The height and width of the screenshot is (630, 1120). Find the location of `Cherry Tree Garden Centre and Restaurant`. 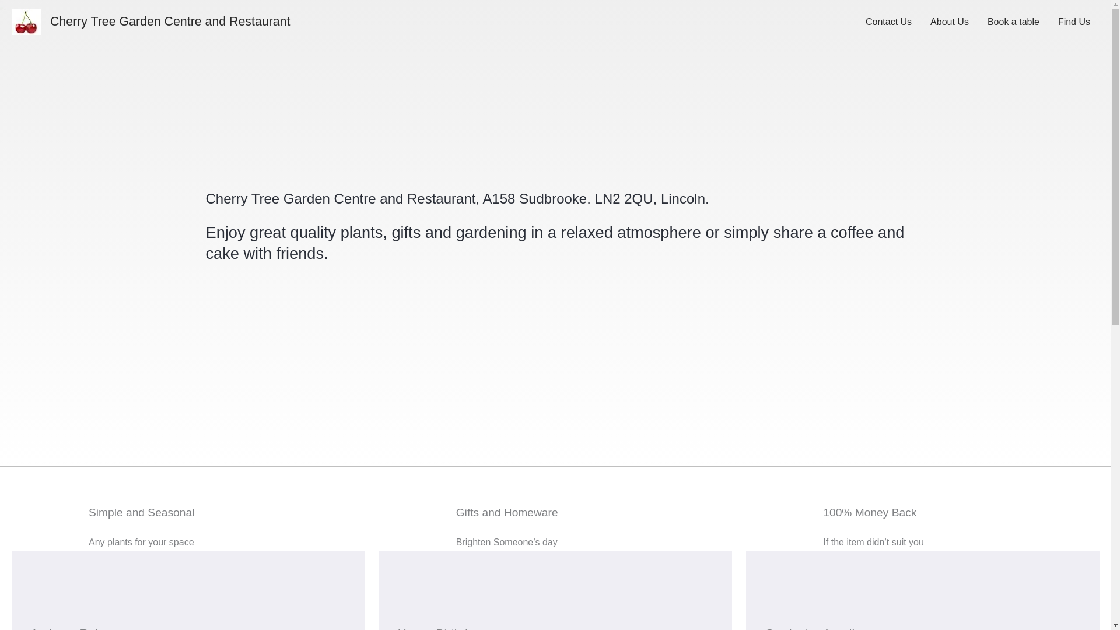

Cherry Tree Garden Centre and Restaurant is located at coordinates (170, 21).